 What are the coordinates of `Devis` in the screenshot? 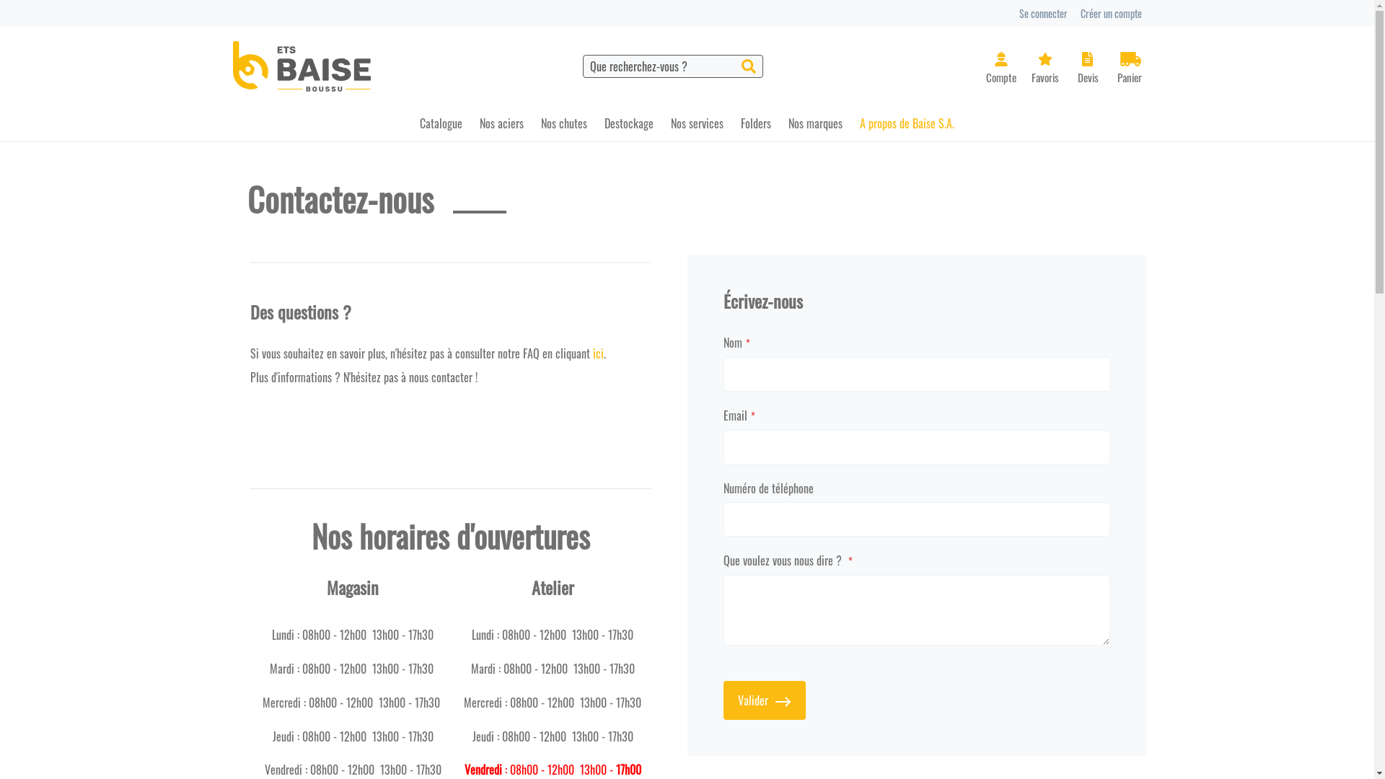 It's located at (1089, 69).